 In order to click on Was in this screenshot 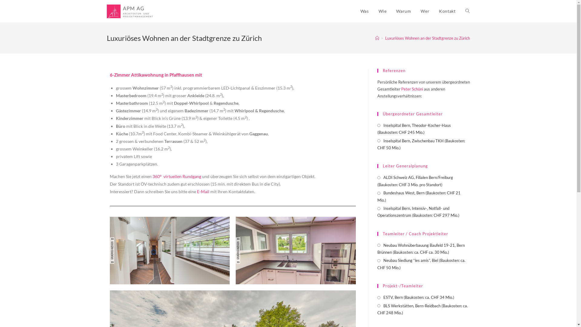, I will do `click(365, 11)`.